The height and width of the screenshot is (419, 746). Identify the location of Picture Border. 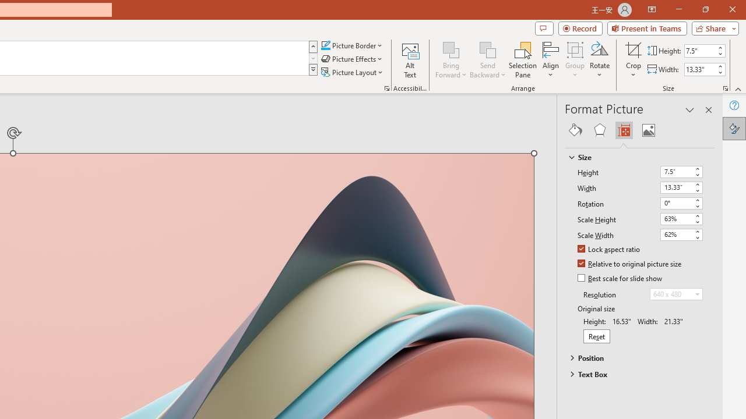
(352, 45).